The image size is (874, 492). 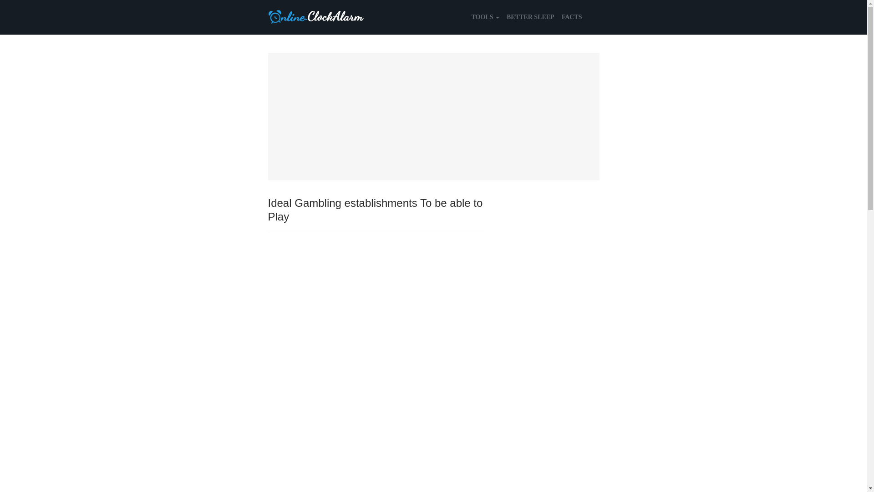 I want to click on Online-ClockAlarm, so click(x=316, y=16).